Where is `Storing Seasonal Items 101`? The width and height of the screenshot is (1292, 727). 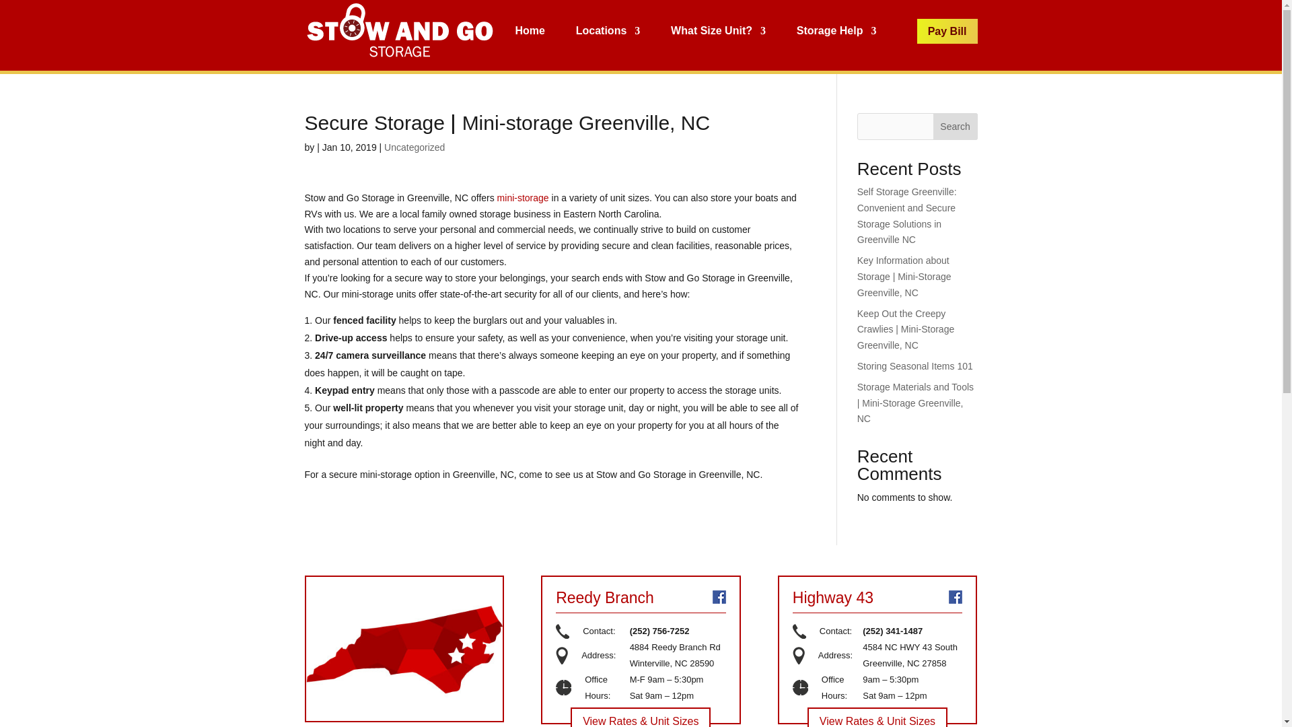 Storing Seasonal Items 101 is located at coordinates (915, 366).